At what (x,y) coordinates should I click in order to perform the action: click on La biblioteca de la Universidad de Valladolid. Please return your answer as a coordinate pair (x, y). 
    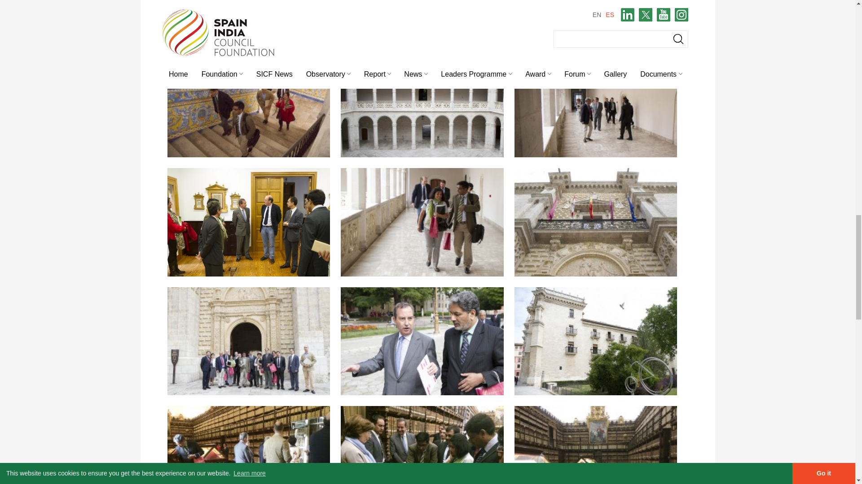
    Looking at the image, I should click on (596, 445).